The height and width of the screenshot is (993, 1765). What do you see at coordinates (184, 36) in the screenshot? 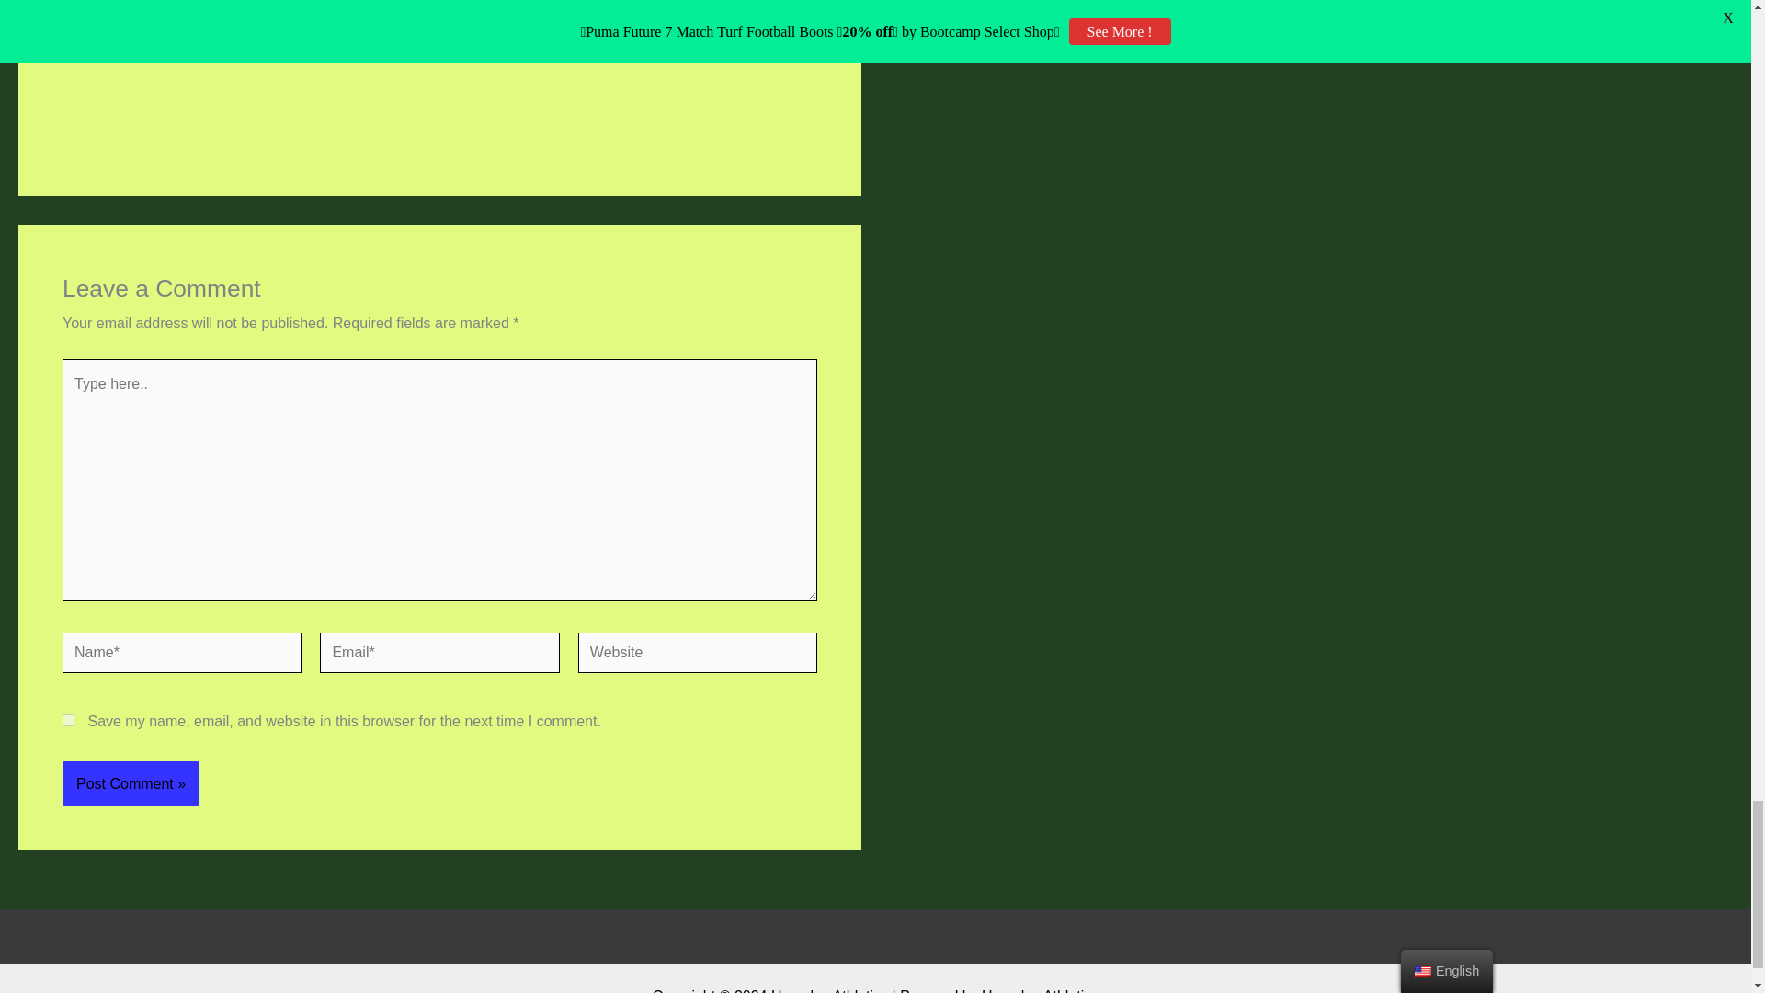
I see `View all posts by Owl` at bounding box center [184, 36].